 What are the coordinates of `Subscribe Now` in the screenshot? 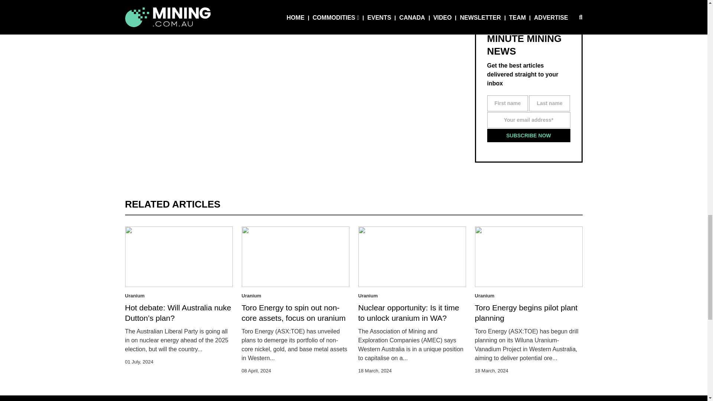 It's located at (529, 135).